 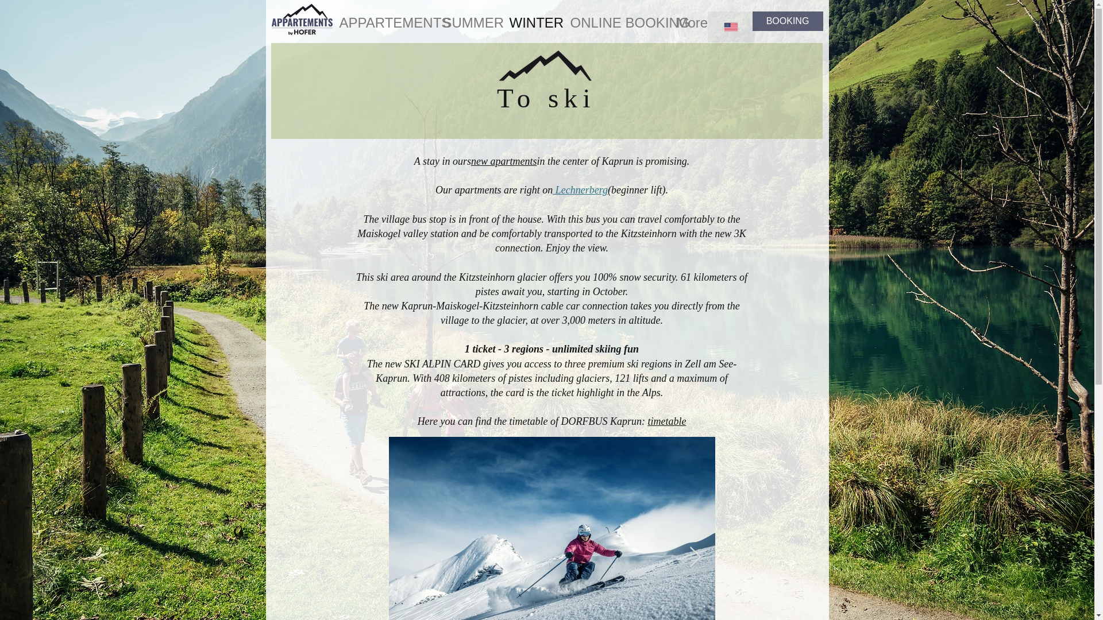 What do you see at coordinates (530, 22) in the screenshot?
I see `WINTER` at bounding box center [530, 22].